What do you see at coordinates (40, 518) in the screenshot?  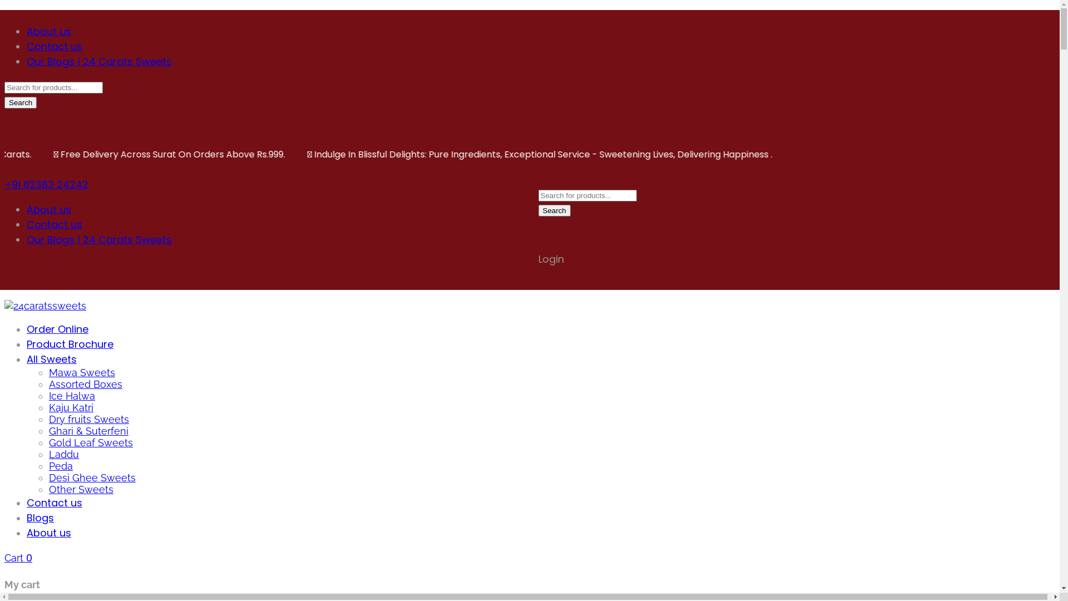 I see `Blogs` at bounding box center [40, 518].